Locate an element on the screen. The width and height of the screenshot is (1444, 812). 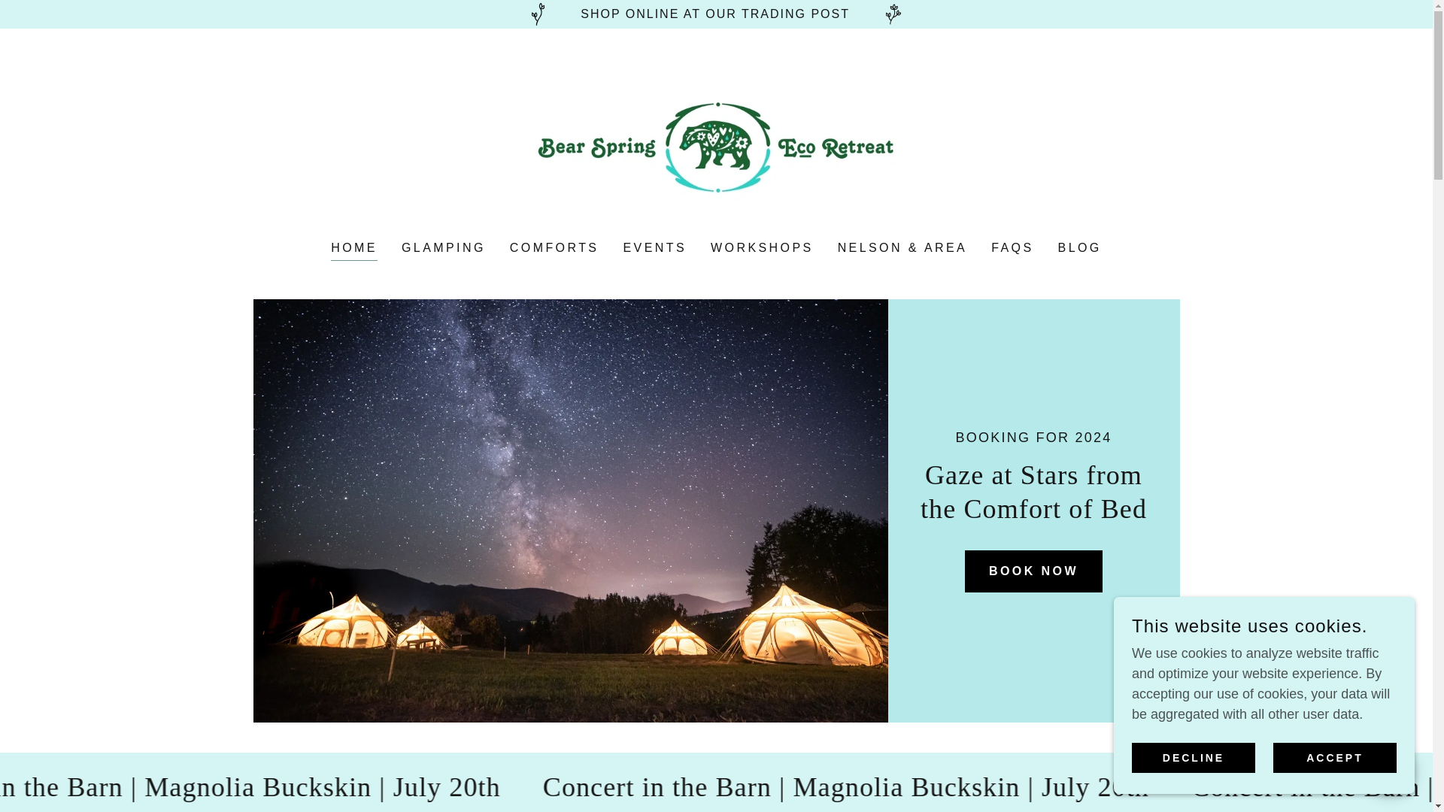
EVENTS is located at coordinates (654, 248).